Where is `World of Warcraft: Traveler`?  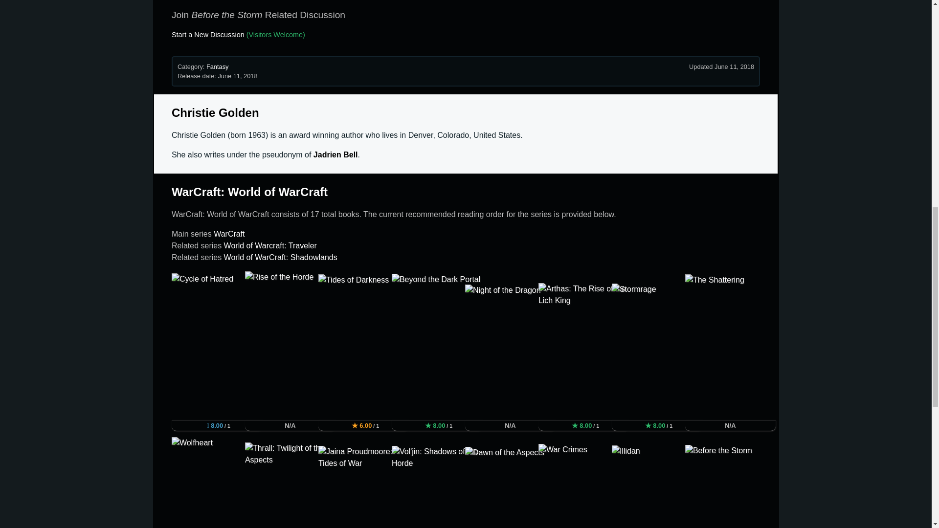 World of Warcraft: Traveler is located at coordinates (270, 245).